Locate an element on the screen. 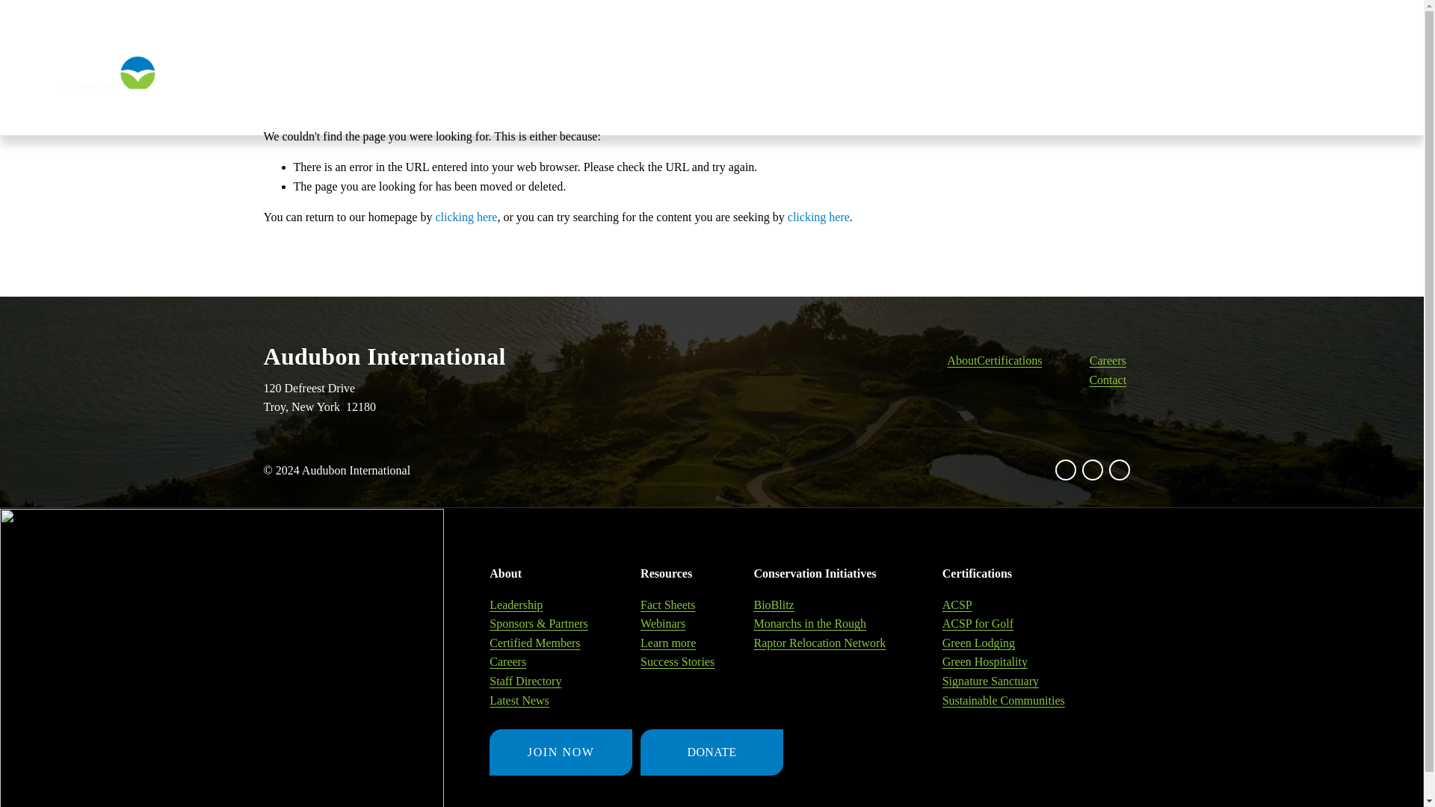 Image resolution: width=1435 pixels, height=807 pixels. Certified Members is located at coordinates (1178, 81).